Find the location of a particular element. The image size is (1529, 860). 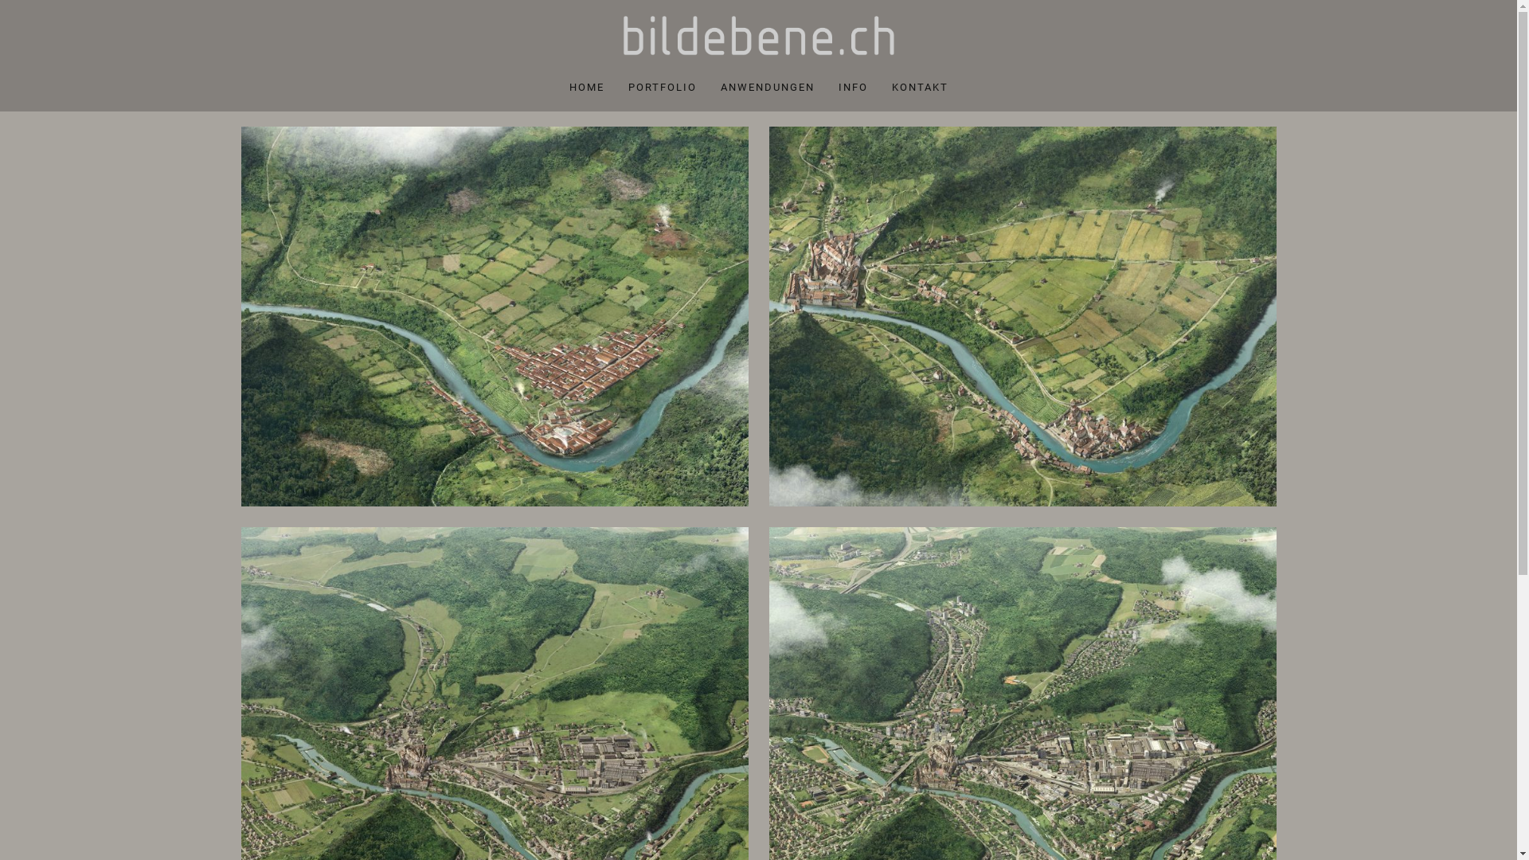

ANWENDUNGEN is located at coordinates (768, 88).